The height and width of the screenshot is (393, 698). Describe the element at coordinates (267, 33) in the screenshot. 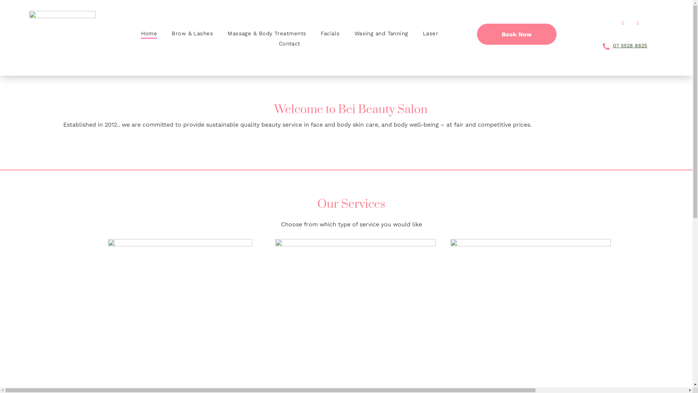

I see `Massage & Body Treatments` at that location.